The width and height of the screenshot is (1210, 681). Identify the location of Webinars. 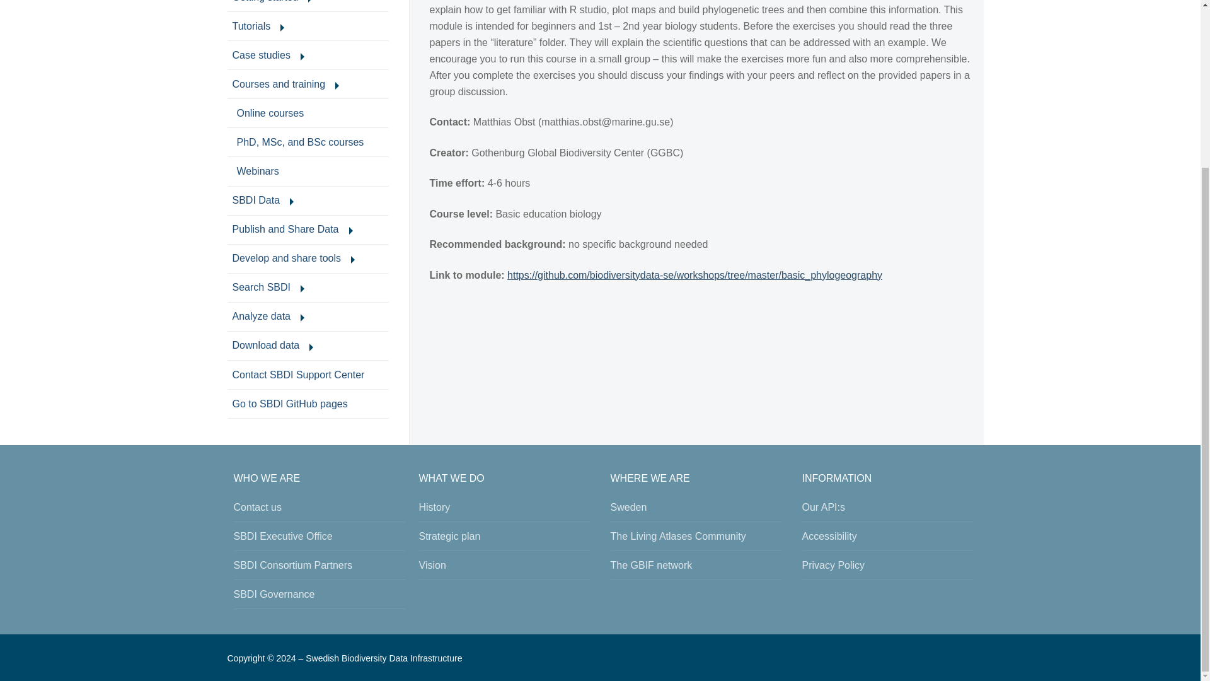
(308, 172).